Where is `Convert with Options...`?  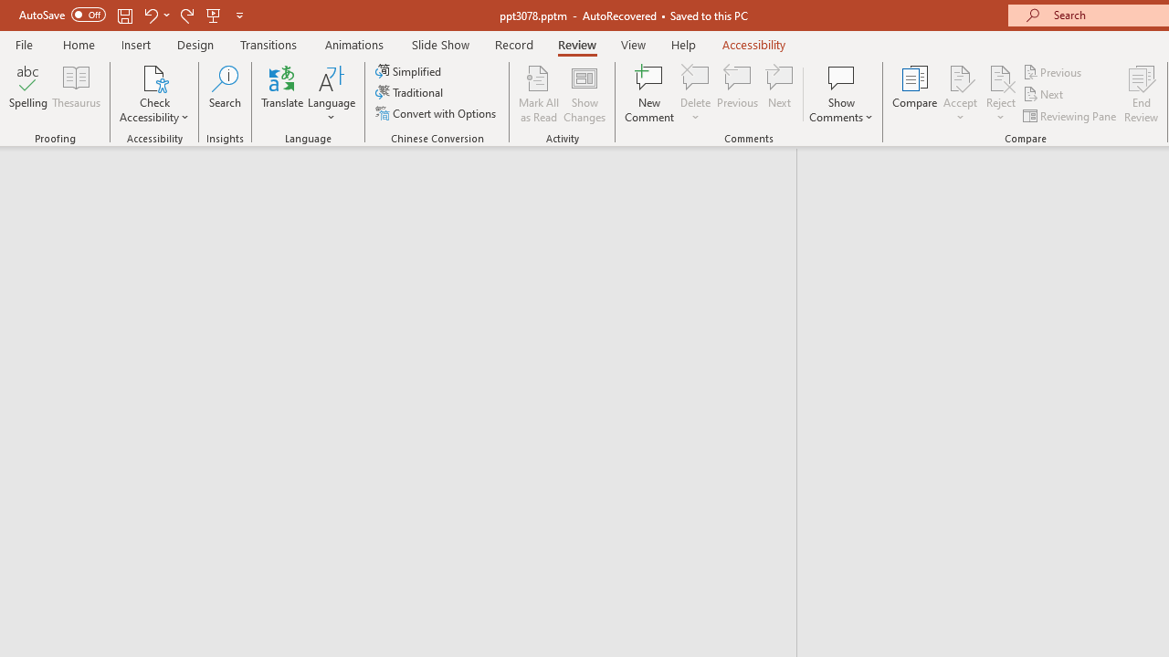 Convert with Options... is located at coordinates (437, 113).